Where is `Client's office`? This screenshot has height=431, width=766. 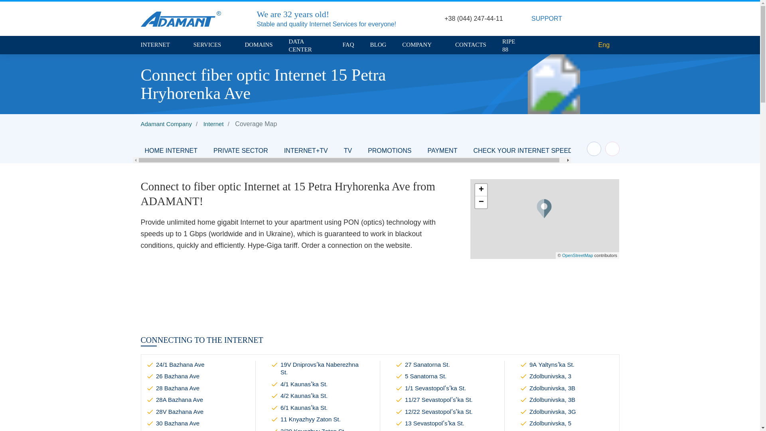 Client's office is located at coordinates (610, 18).